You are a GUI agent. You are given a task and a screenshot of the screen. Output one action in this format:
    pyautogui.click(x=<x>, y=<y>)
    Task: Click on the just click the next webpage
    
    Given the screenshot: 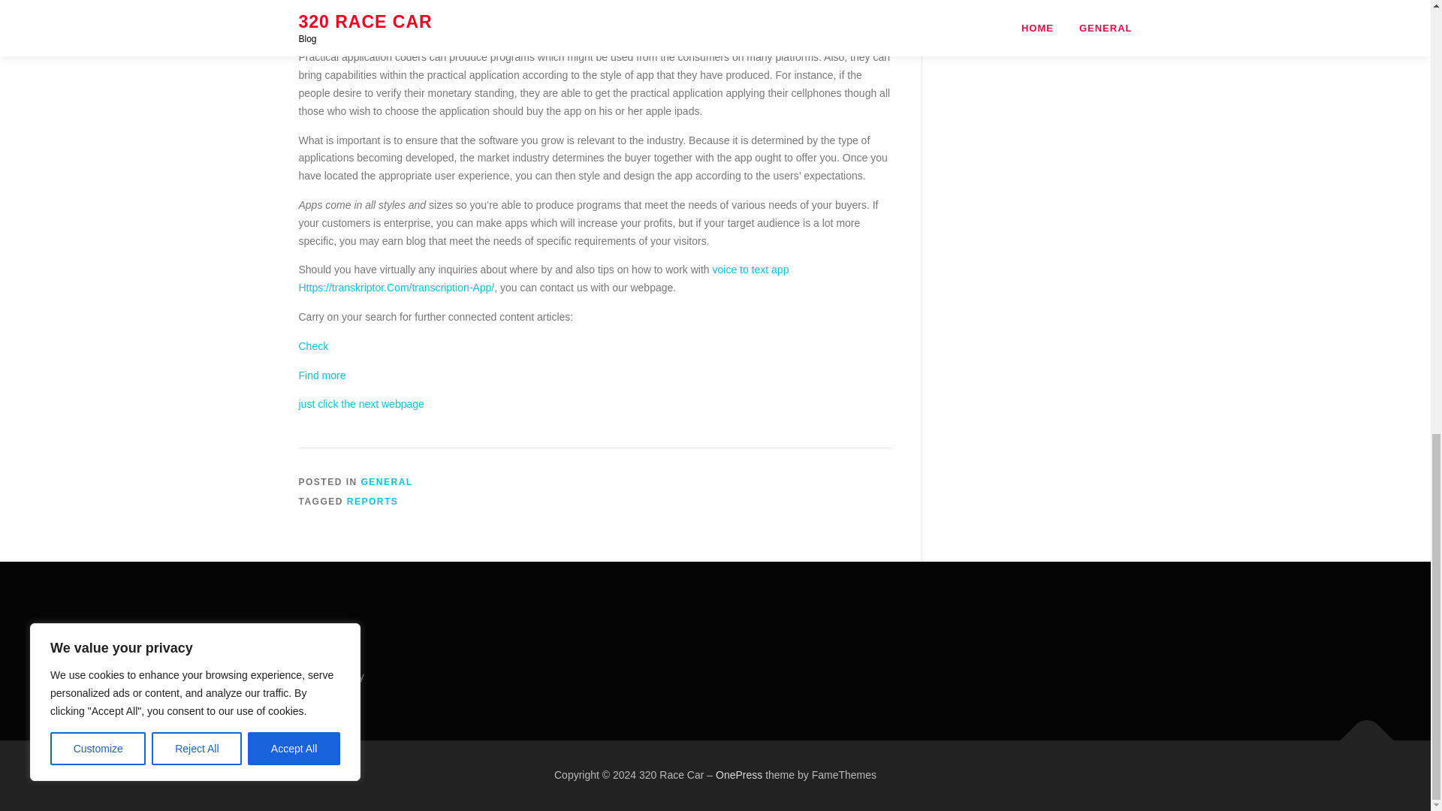 What is the action you would take?
    pyautogui.click(x=360, y=404)
    